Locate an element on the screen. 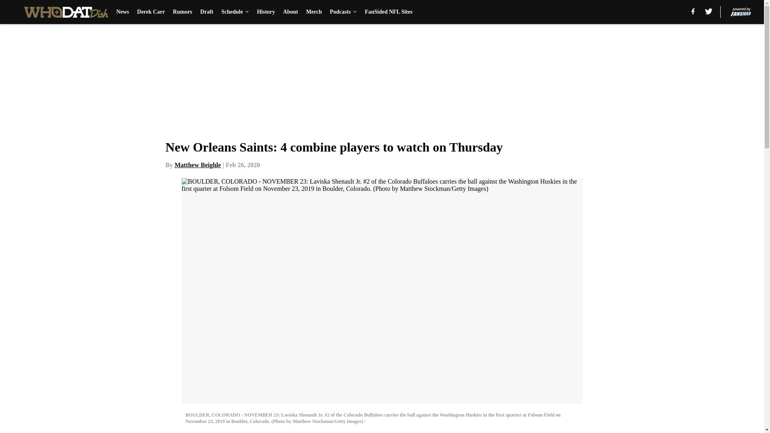  News is located at coordinates (123, 12).